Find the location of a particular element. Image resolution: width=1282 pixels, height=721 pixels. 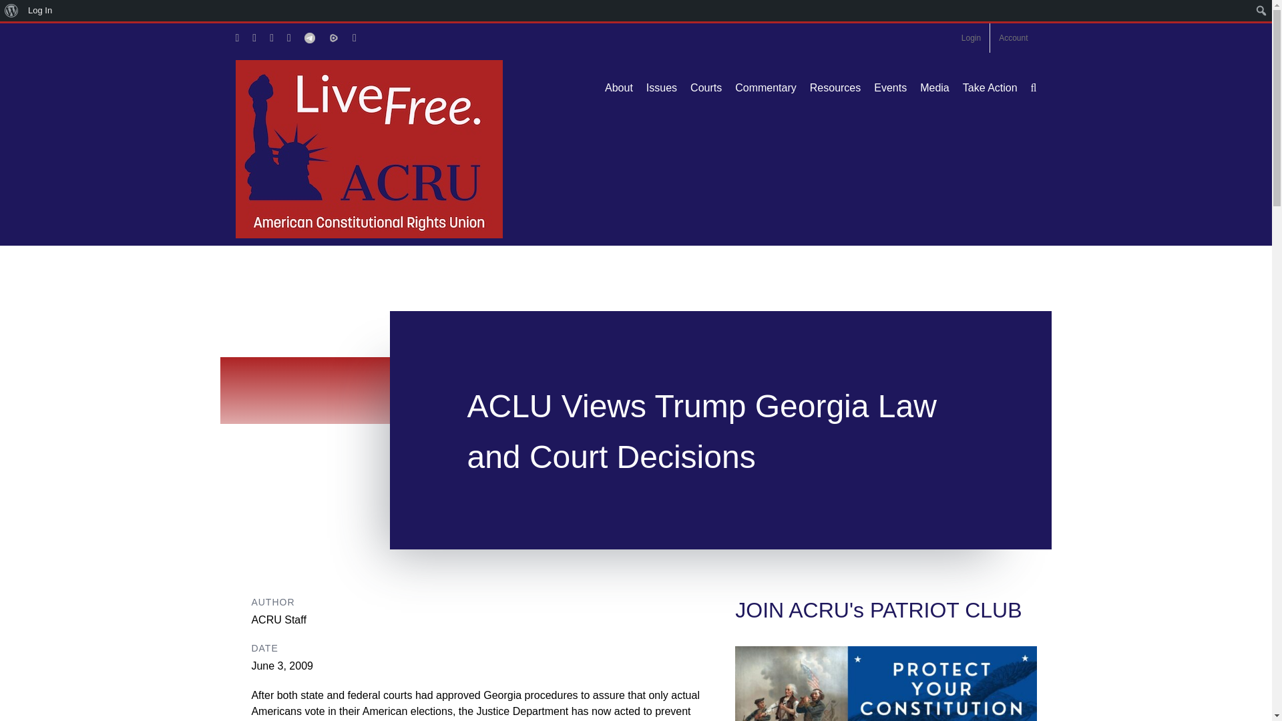

Account is located at coordinates (1012, 37).